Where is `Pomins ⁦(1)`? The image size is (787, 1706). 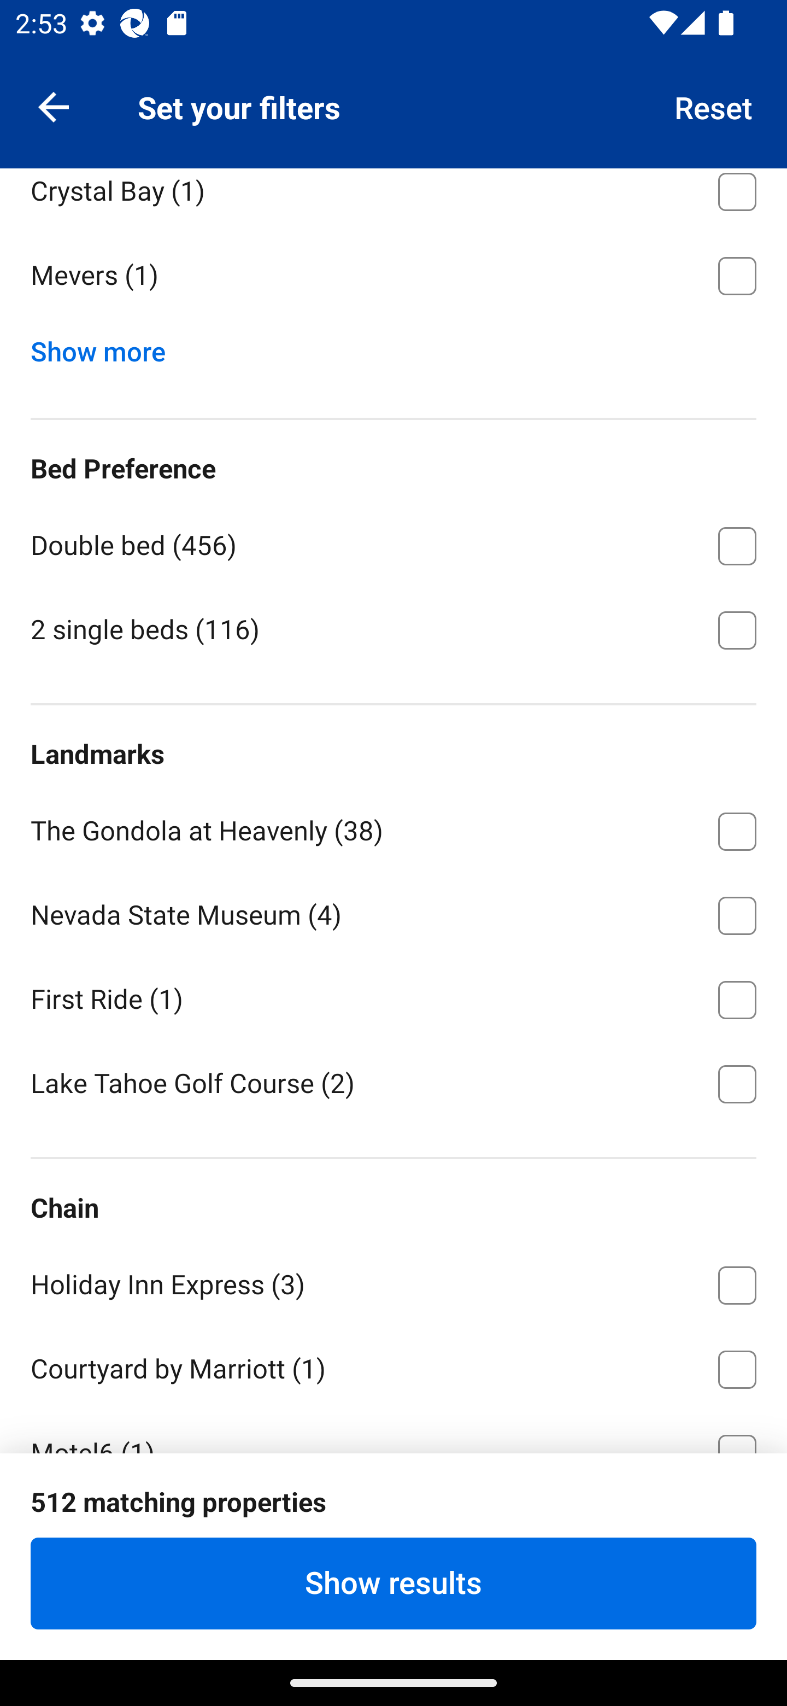 Pomins ⁦(1) is located at coordinates (393, 104).